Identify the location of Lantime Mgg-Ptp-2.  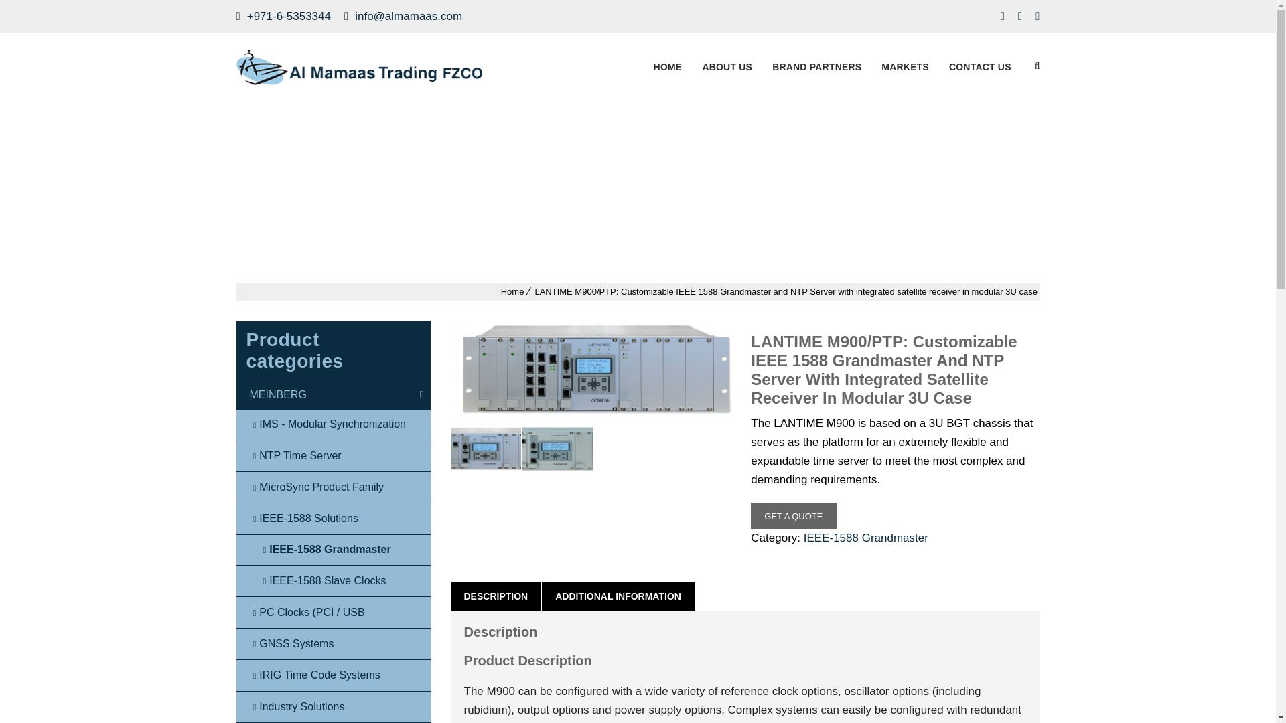
(594, 370).